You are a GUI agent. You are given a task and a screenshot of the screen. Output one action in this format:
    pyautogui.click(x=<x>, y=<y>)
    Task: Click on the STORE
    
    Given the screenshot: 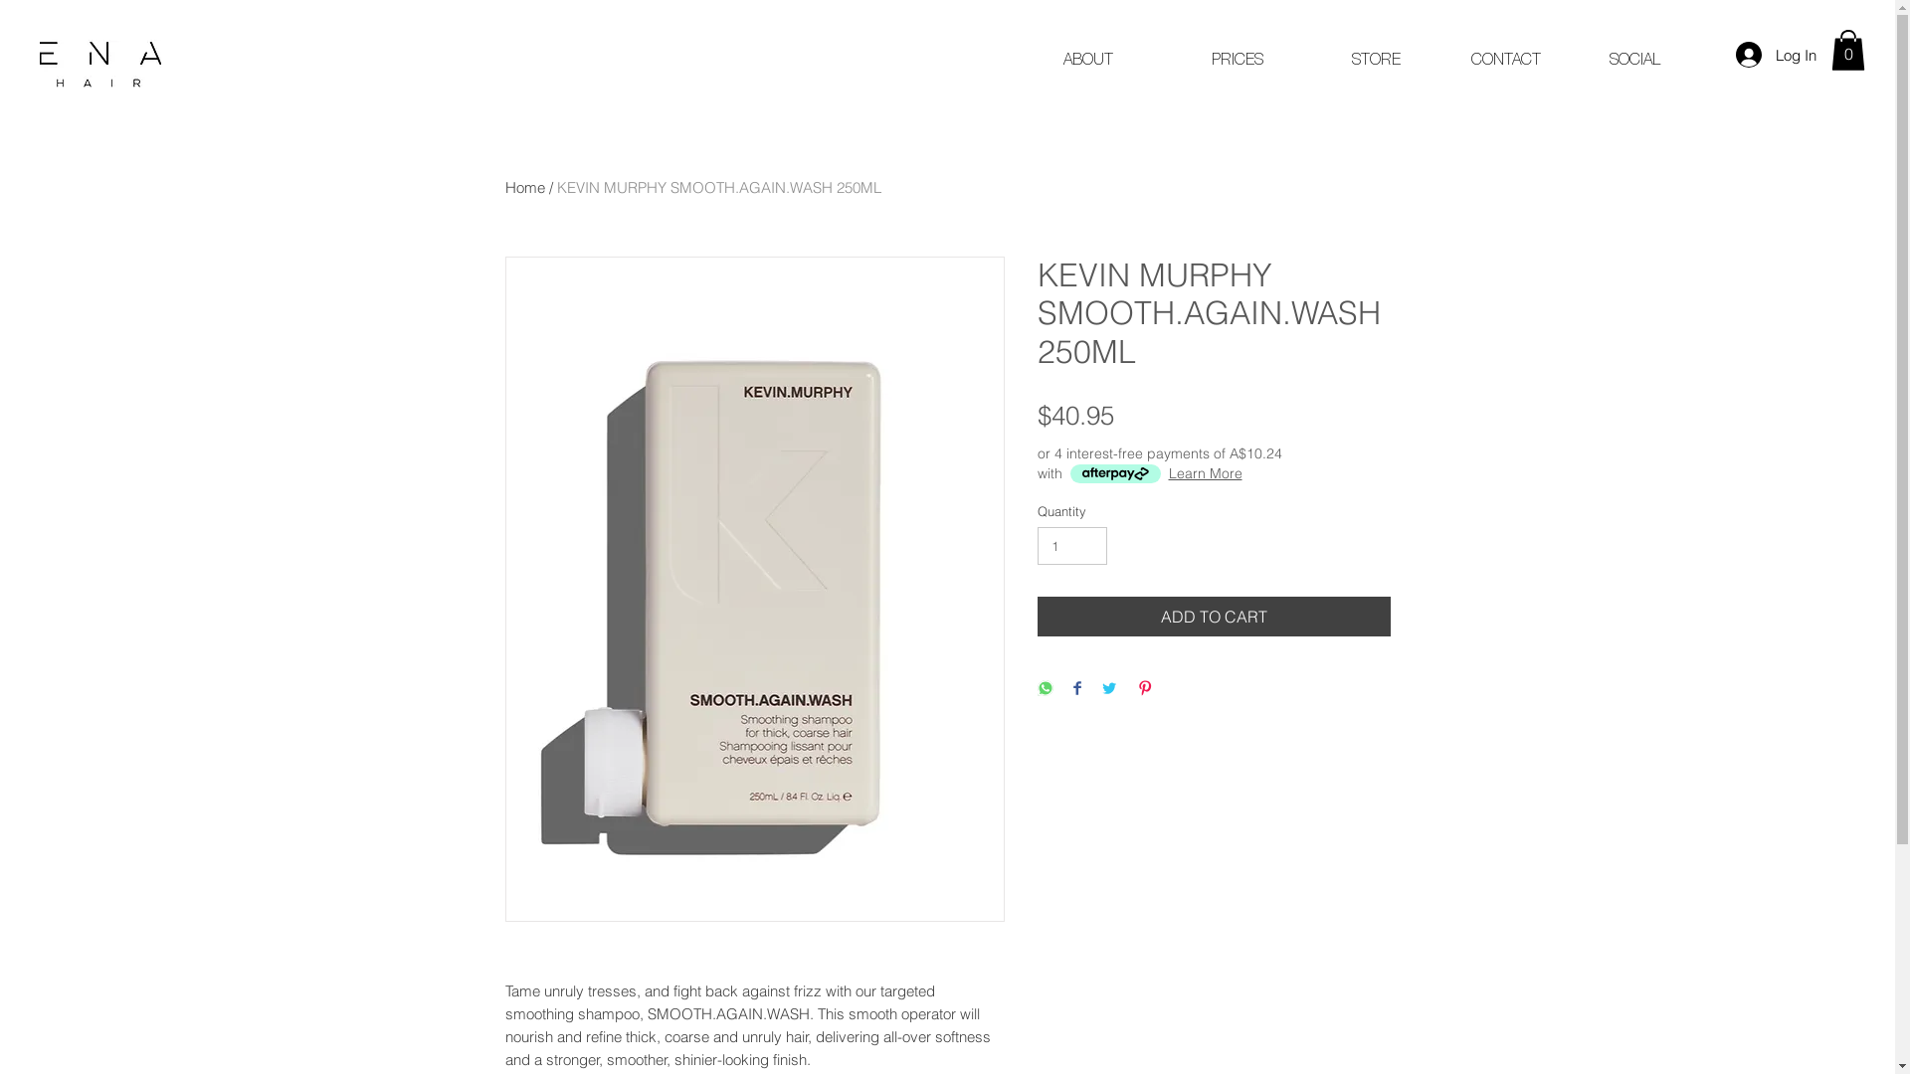 What is the action you would take?
    pyautogui.click(x=1376, y=59)
    